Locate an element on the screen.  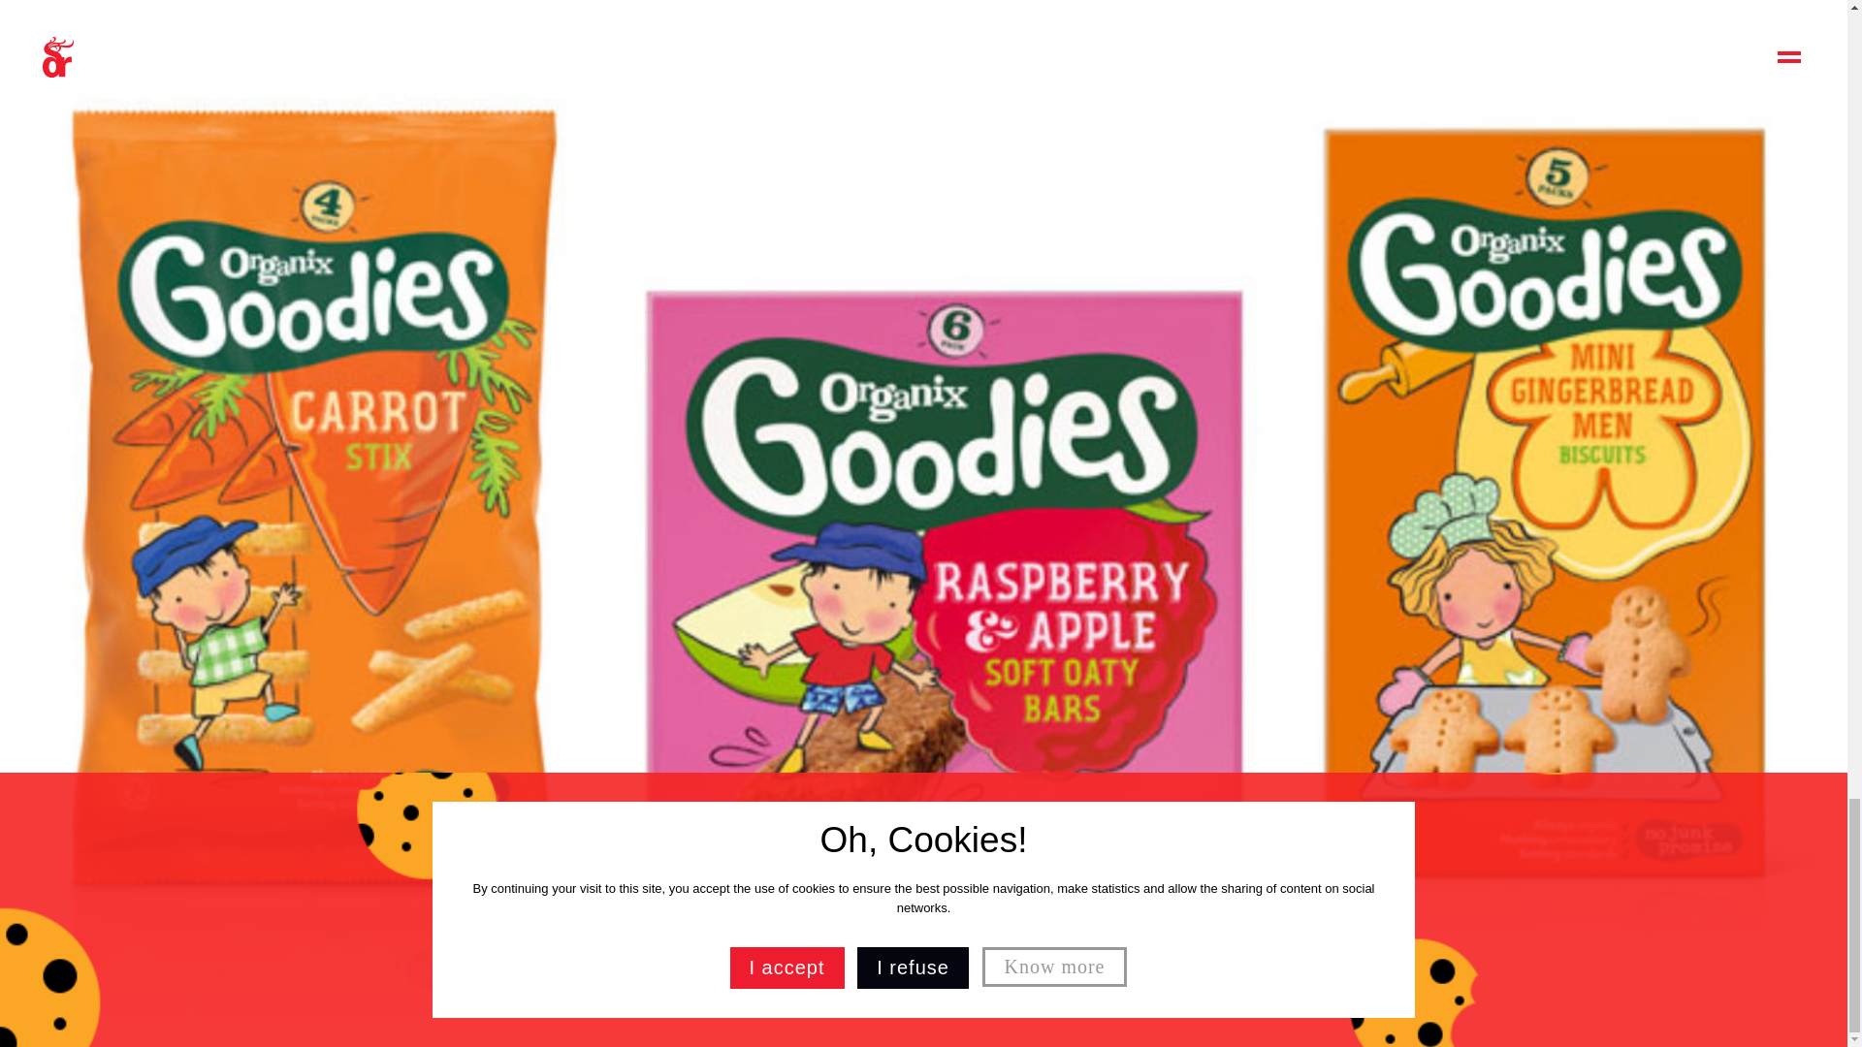
send an email is located at coordinates (1125, 421).